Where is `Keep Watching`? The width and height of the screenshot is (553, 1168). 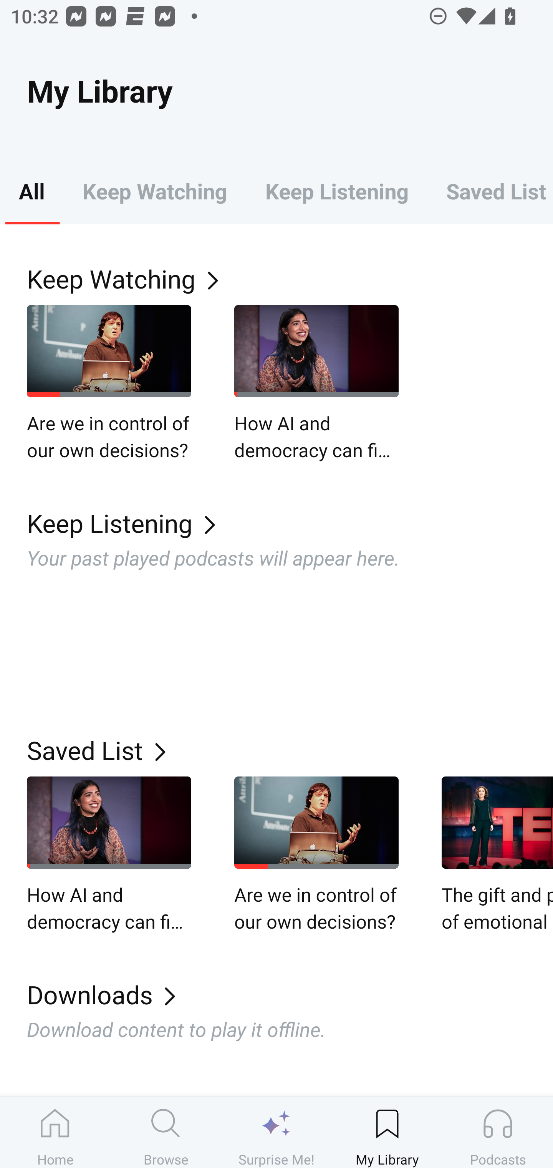
Keep Watching is located at coordinates (290, 278).